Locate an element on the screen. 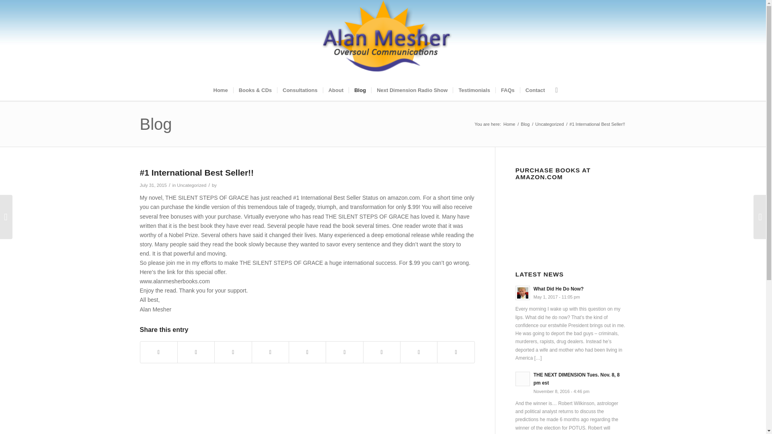 The width and height of the screenshot is (772, 434). Testimonials is located at coordinates (474, 90).